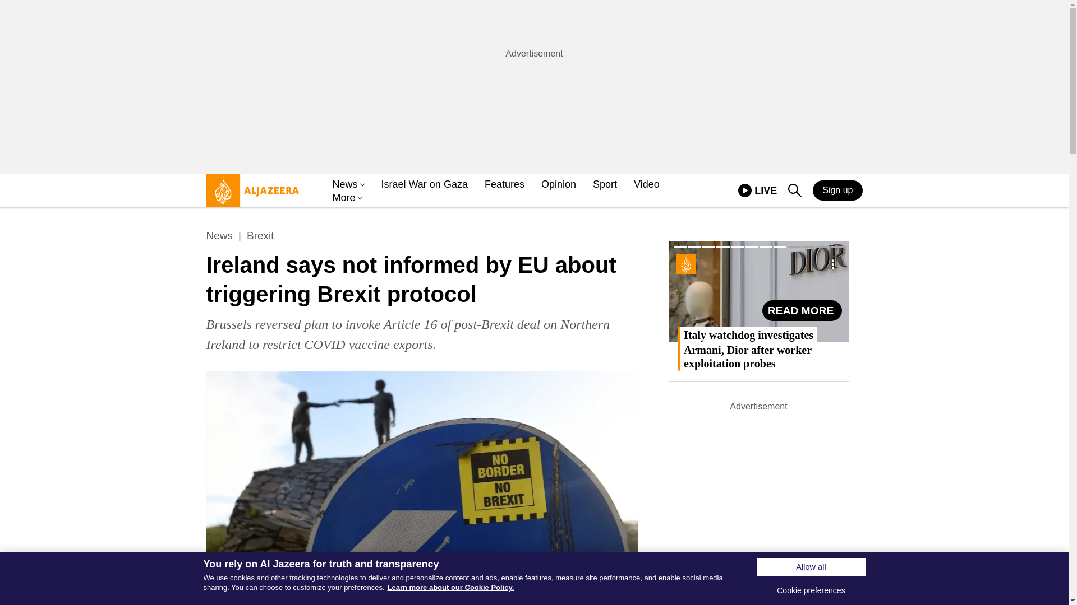 This screenshot has width=1077, height=605. What do you see at coordinates (646, 185) in the screenshot?
I see `3rd party ad content` at bounding box center [646, 185].